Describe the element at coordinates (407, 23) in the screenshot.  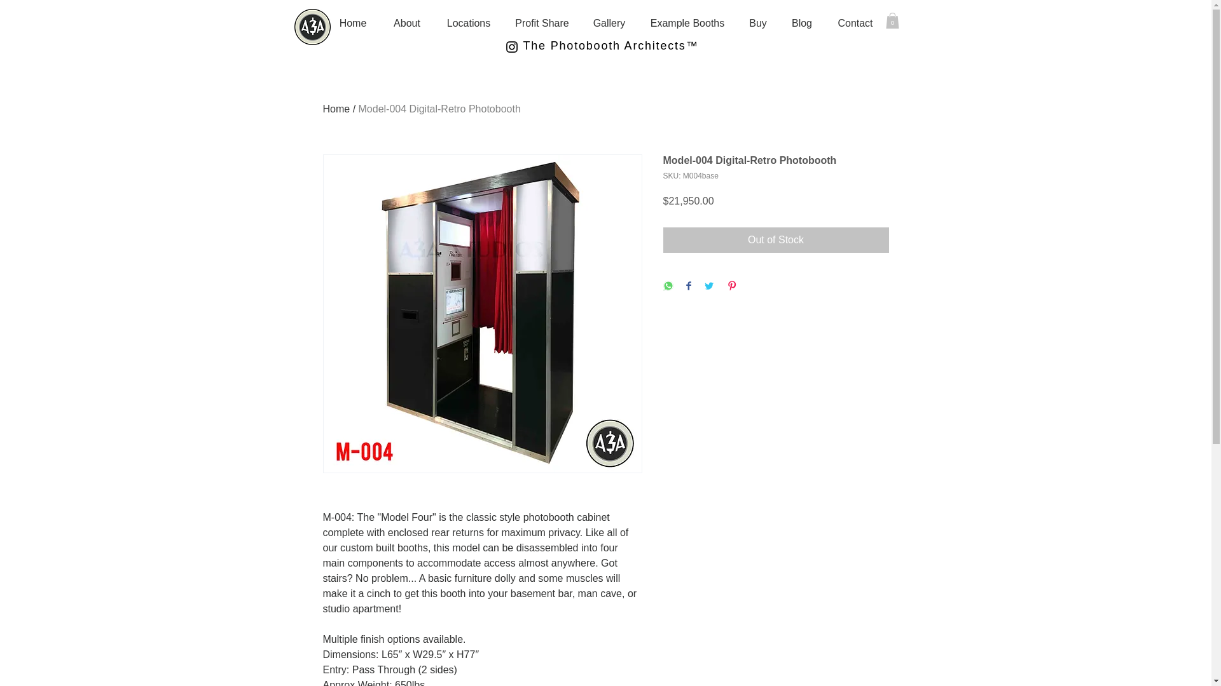
I see `About` at that location.